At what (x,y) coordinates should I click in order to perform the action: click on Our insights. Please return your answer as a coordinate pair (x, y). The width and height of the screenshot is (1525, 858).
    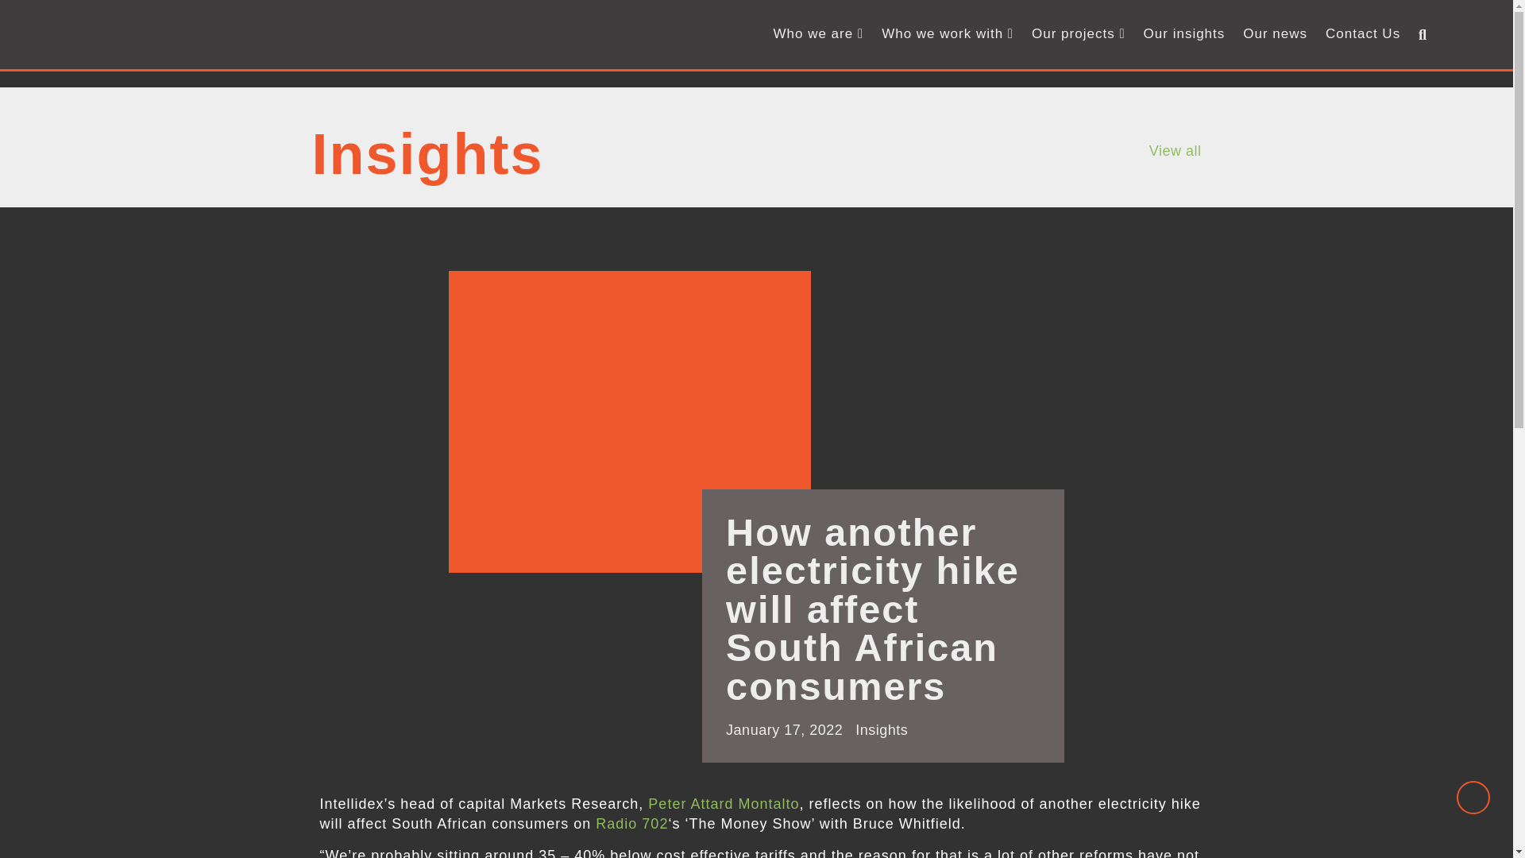
    Looking at the image, I should click on (1185, 35).